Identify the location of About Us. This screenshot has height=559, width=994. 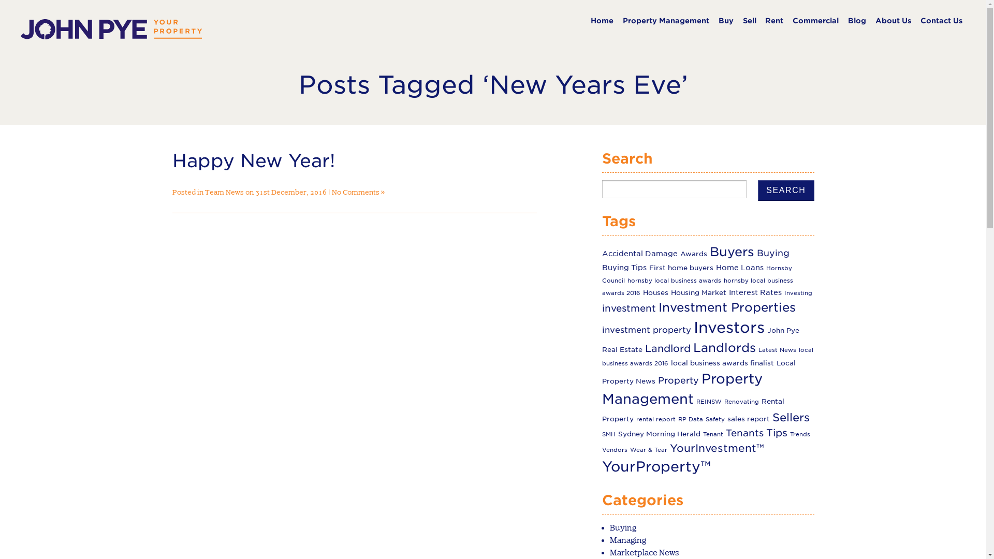
(894, 21).